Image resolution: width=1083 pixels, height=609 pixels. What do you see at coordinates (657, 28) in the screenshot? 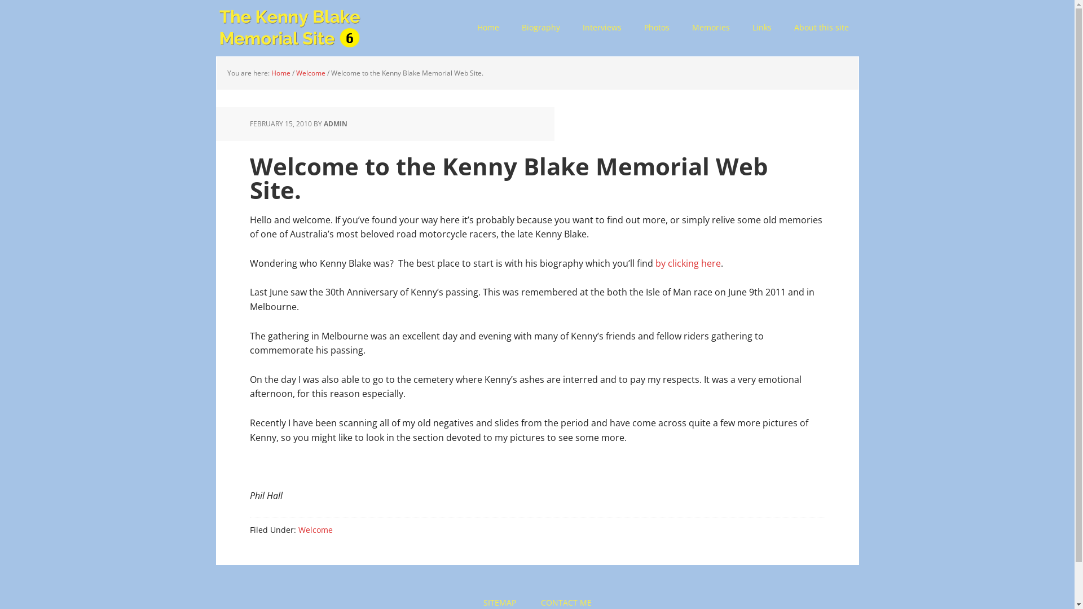
I see `Photos` at bounding box center [657, 28].